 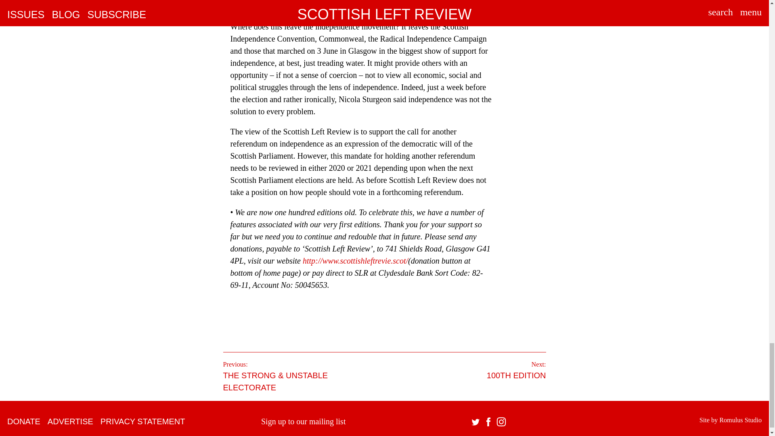 I want to click on DONATE, so click(x=23, y=421).